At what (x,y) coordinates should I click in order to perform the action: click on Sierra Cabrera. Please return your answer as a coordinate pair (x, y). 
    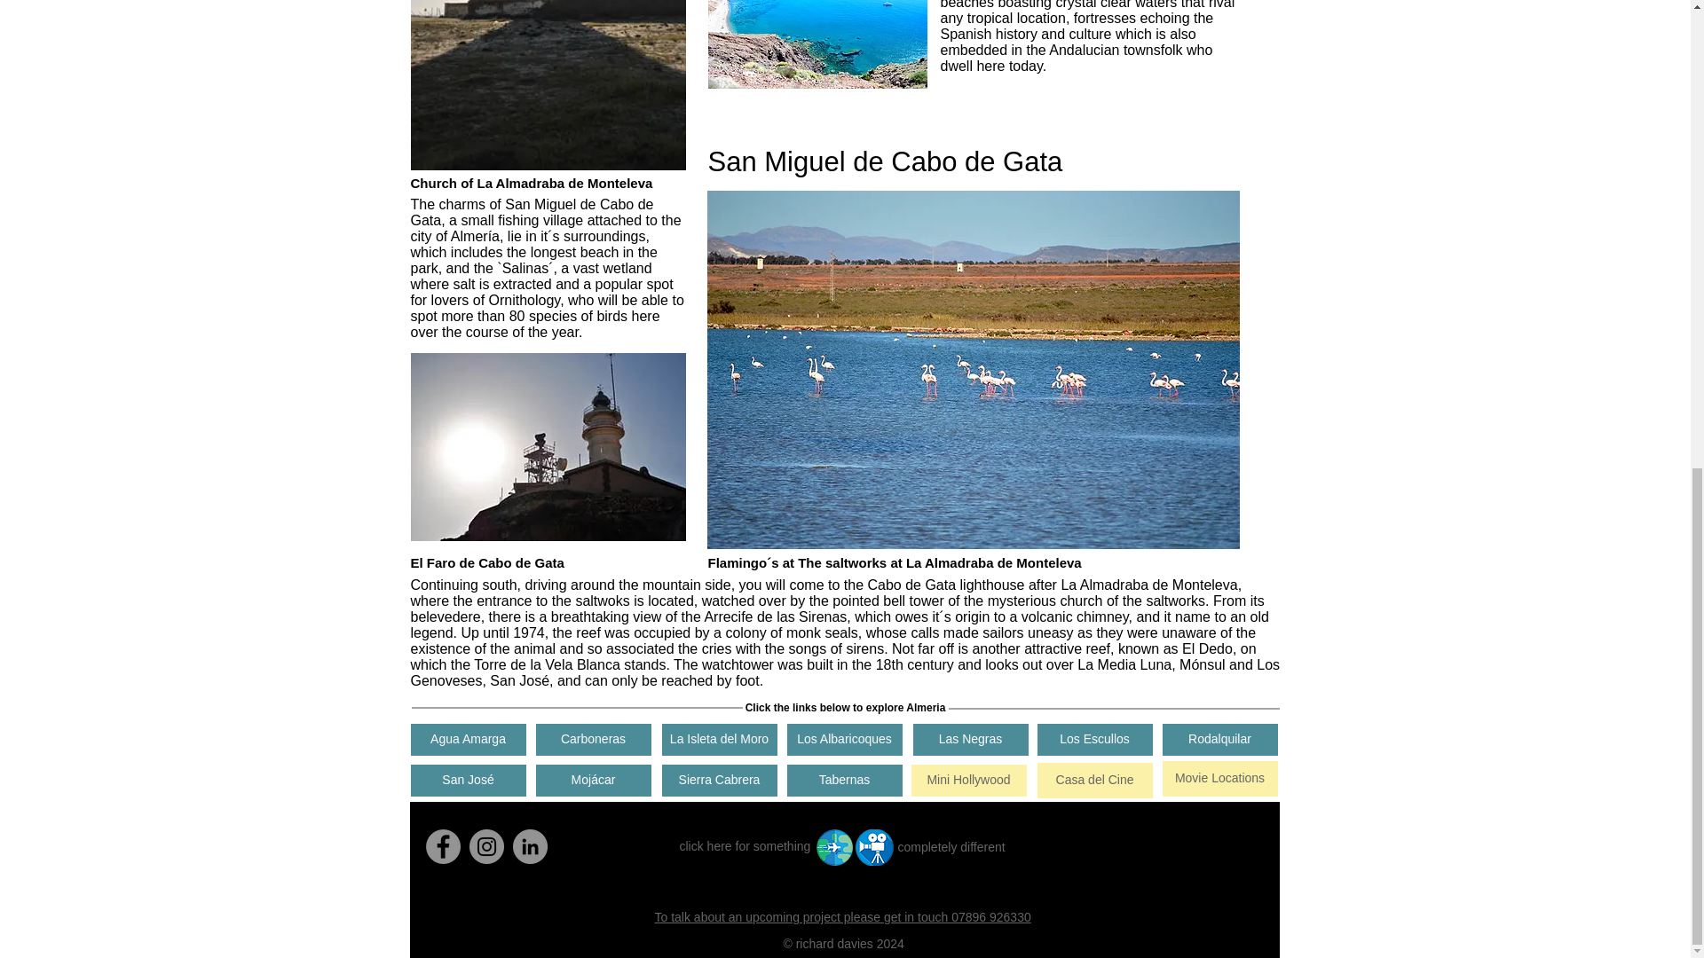
    Looking at the image, I should click on (719, 780).